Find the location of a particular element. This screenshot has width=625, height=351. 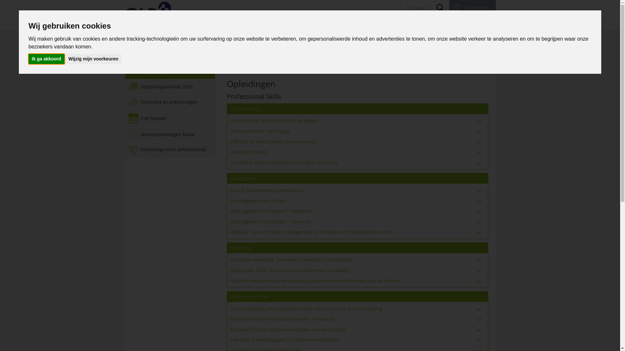

Opleidingsaanbod 2024 is located at coordinates (170, 87).